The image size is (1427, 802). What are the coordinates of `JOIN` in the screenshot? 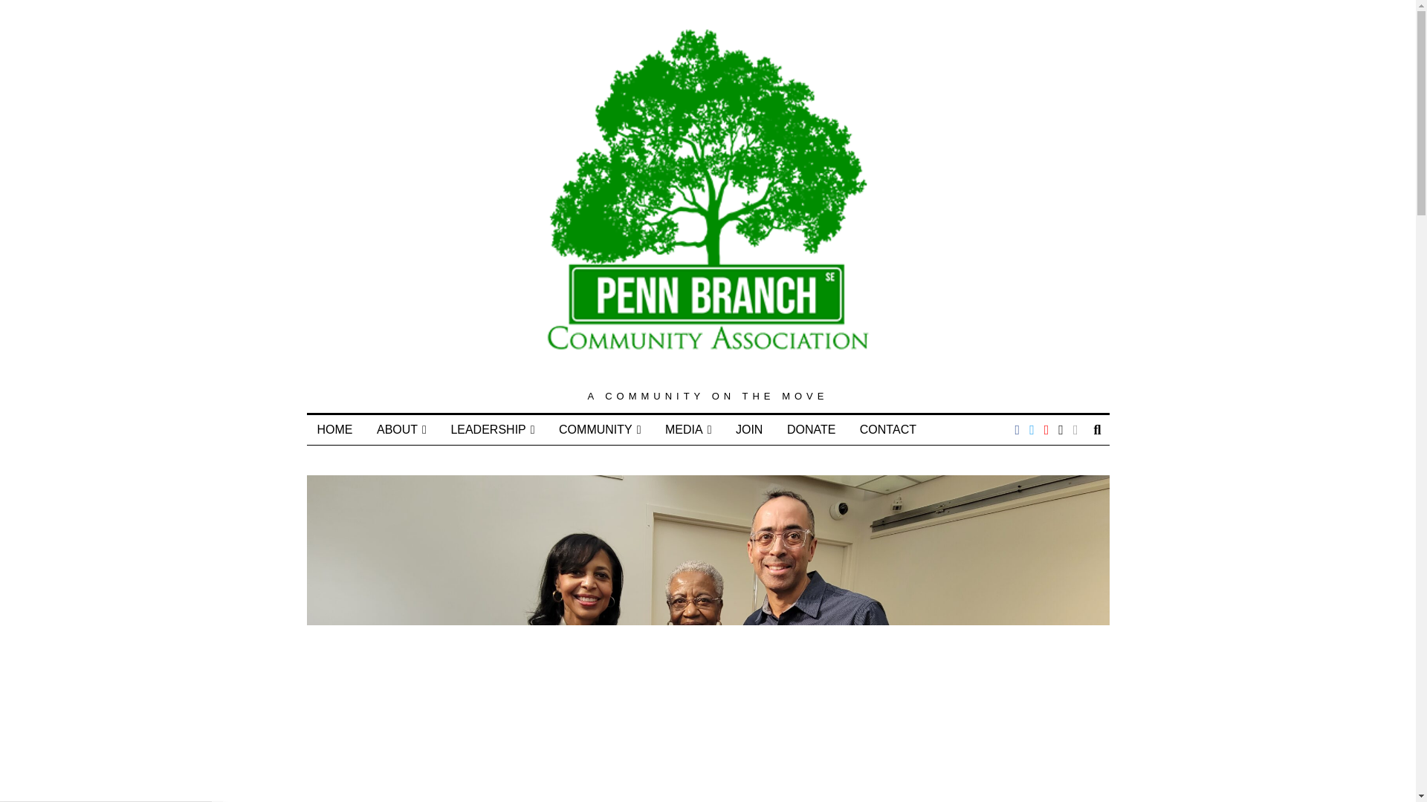 It's located at (749, 430).